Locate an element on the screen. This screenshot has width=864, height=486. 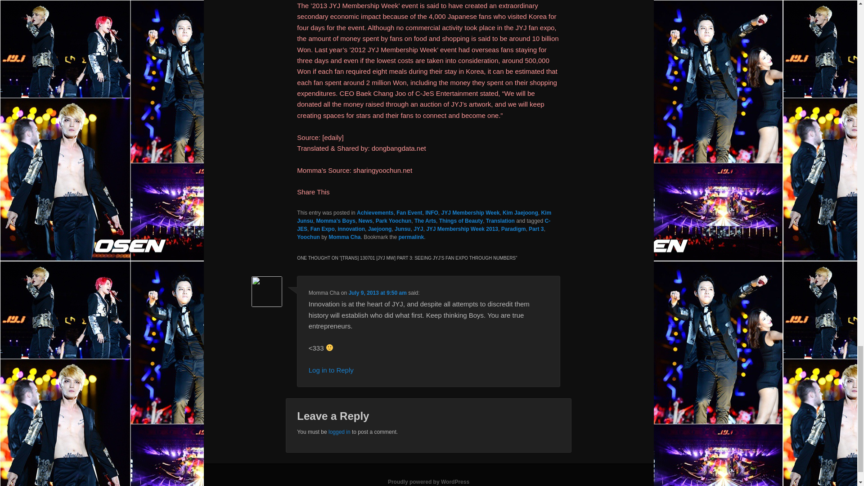
JYJ is located at coordinates (418, 229).